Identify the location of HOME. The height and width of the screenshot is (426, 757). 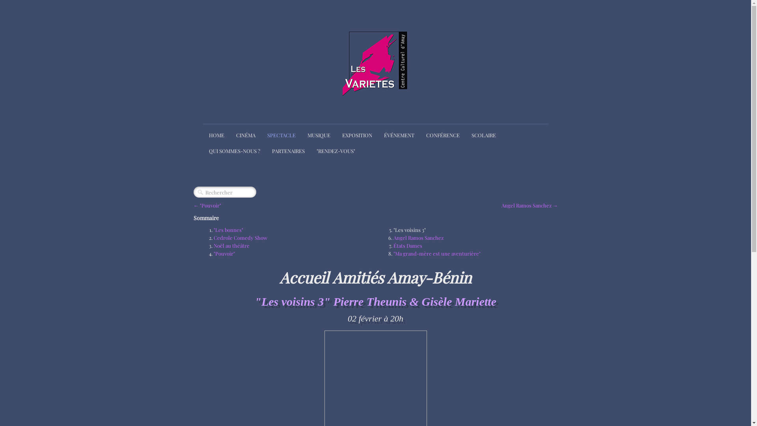
(216, 135).